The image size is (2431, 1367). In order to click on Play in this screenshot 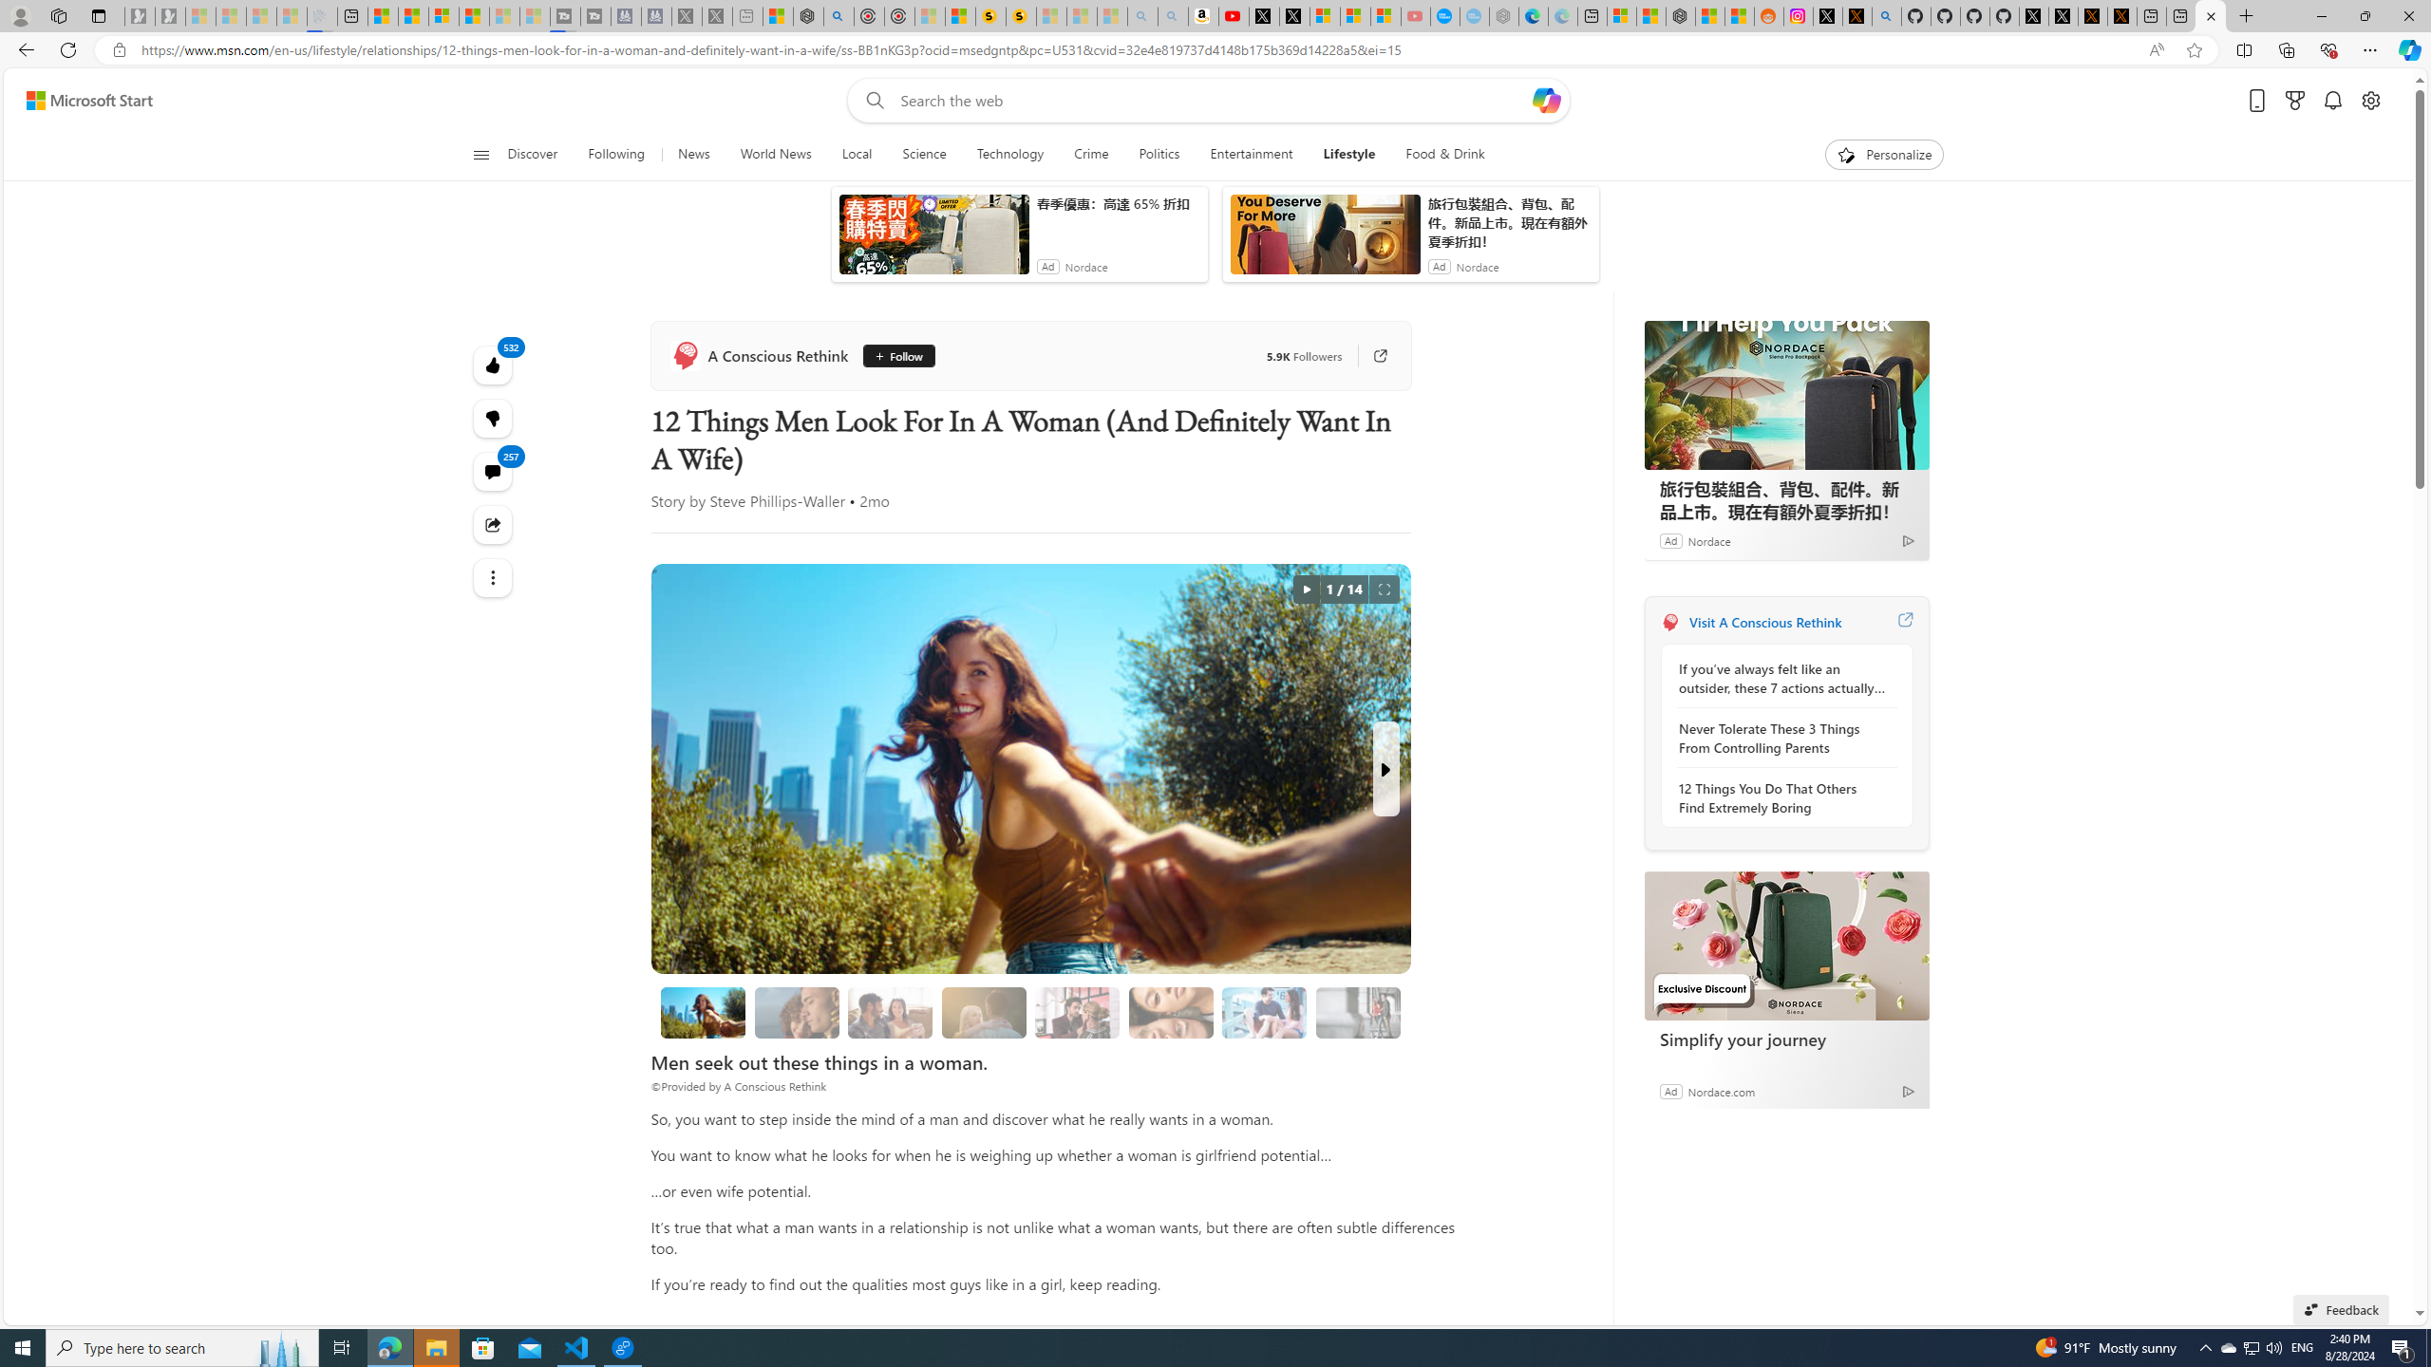, I will do `click(777, 253)`.